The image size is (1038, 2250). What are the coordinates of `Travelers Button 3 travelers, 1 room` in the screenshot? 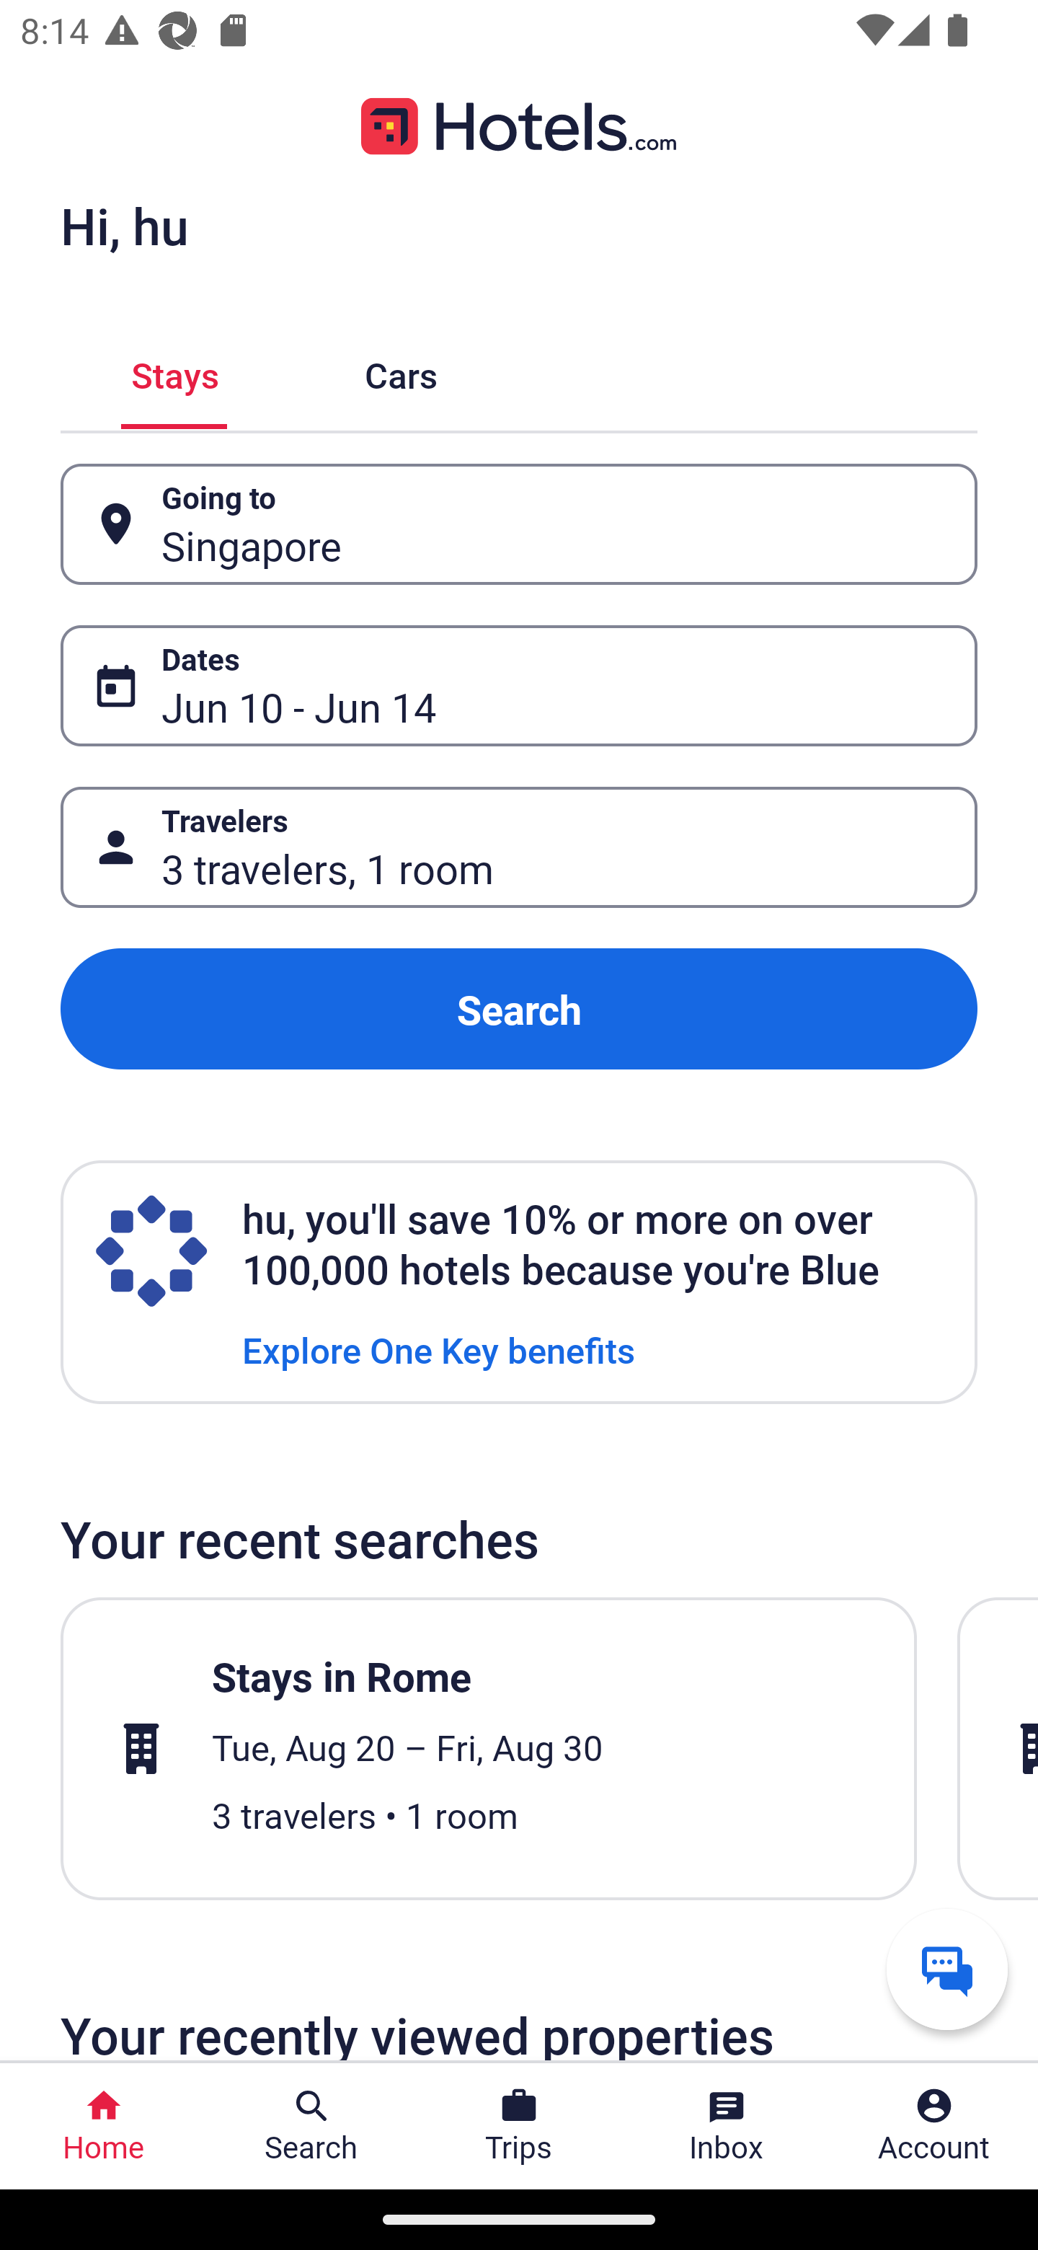 It's located at (519, 848).